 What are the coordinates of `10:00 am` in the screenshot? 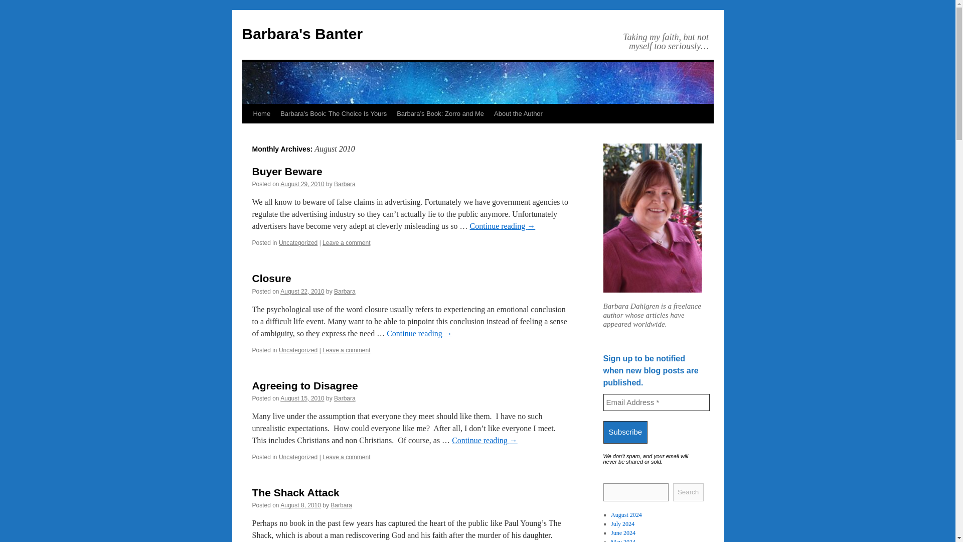 It's located at (302, 291).